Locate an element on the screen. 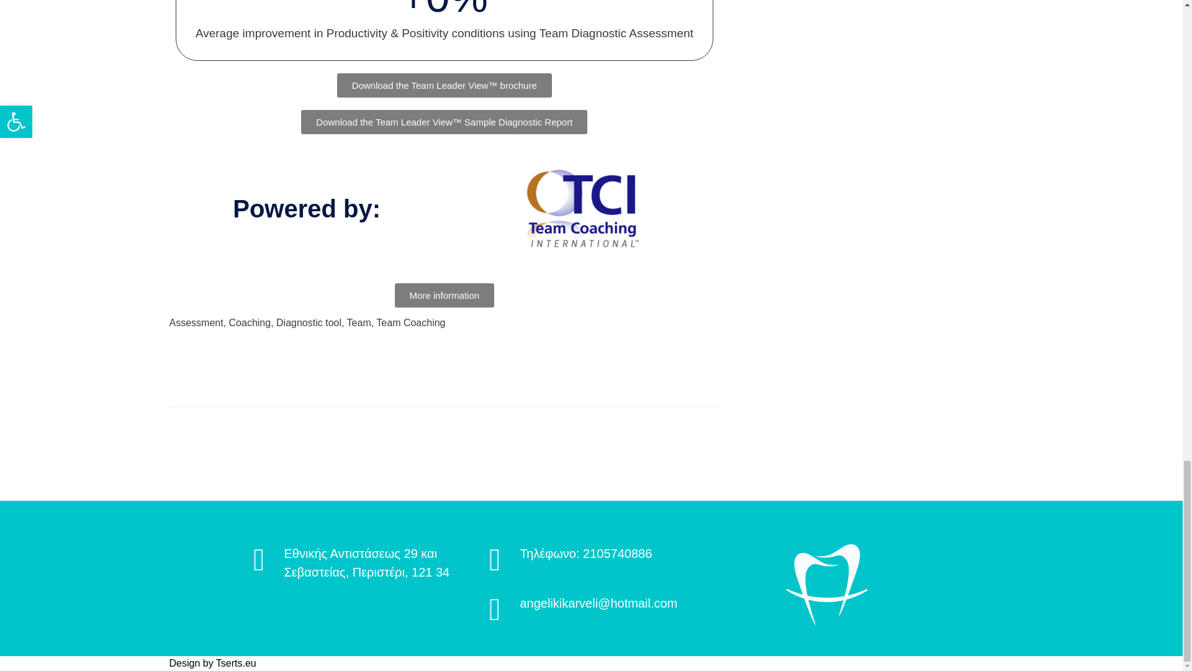  Team Coaching is located at coordinates (410, 322).